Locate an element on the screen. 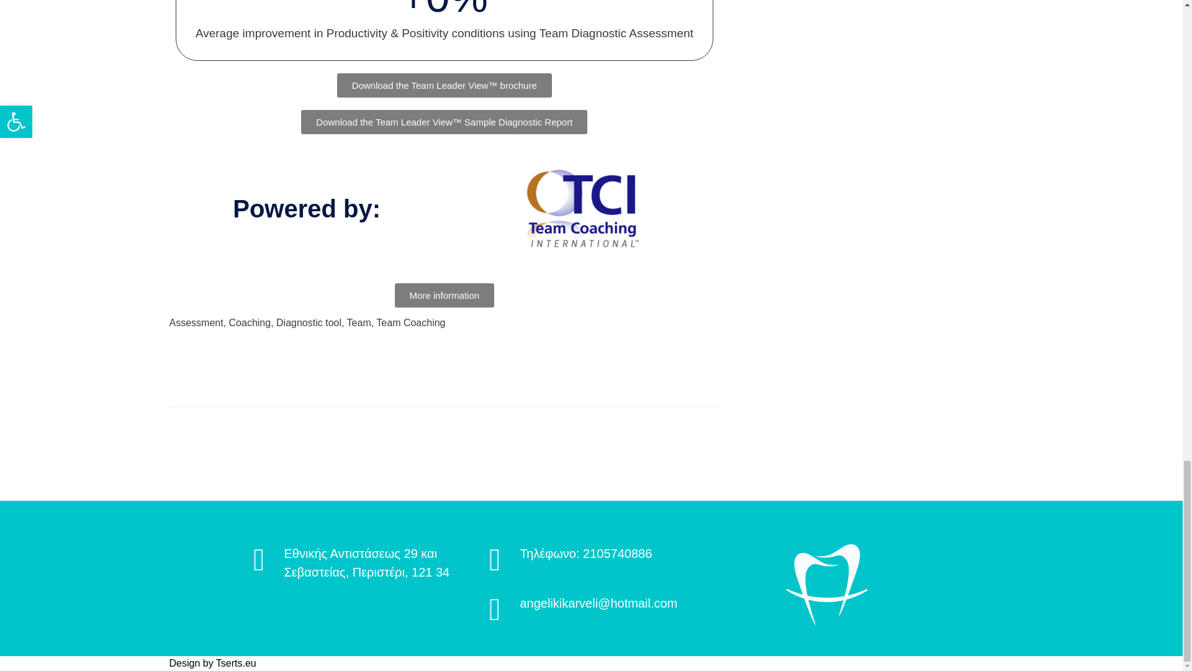  Team Coaching is located at coordinates (410, 322).